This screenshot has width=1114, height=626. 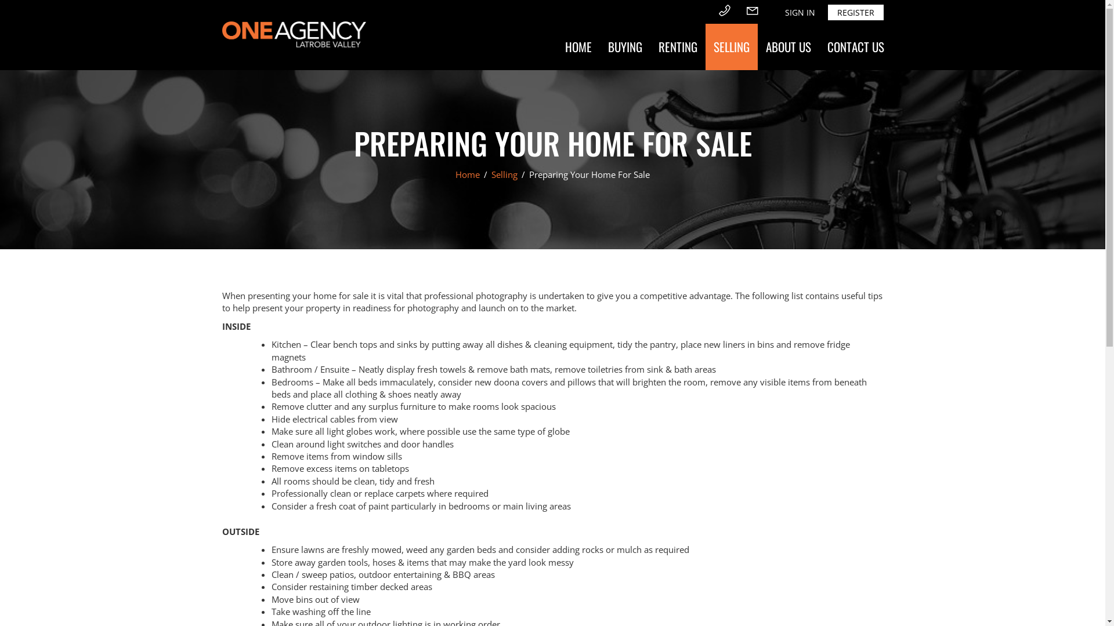 I want to click on HOME, so click(x=578, y=47).